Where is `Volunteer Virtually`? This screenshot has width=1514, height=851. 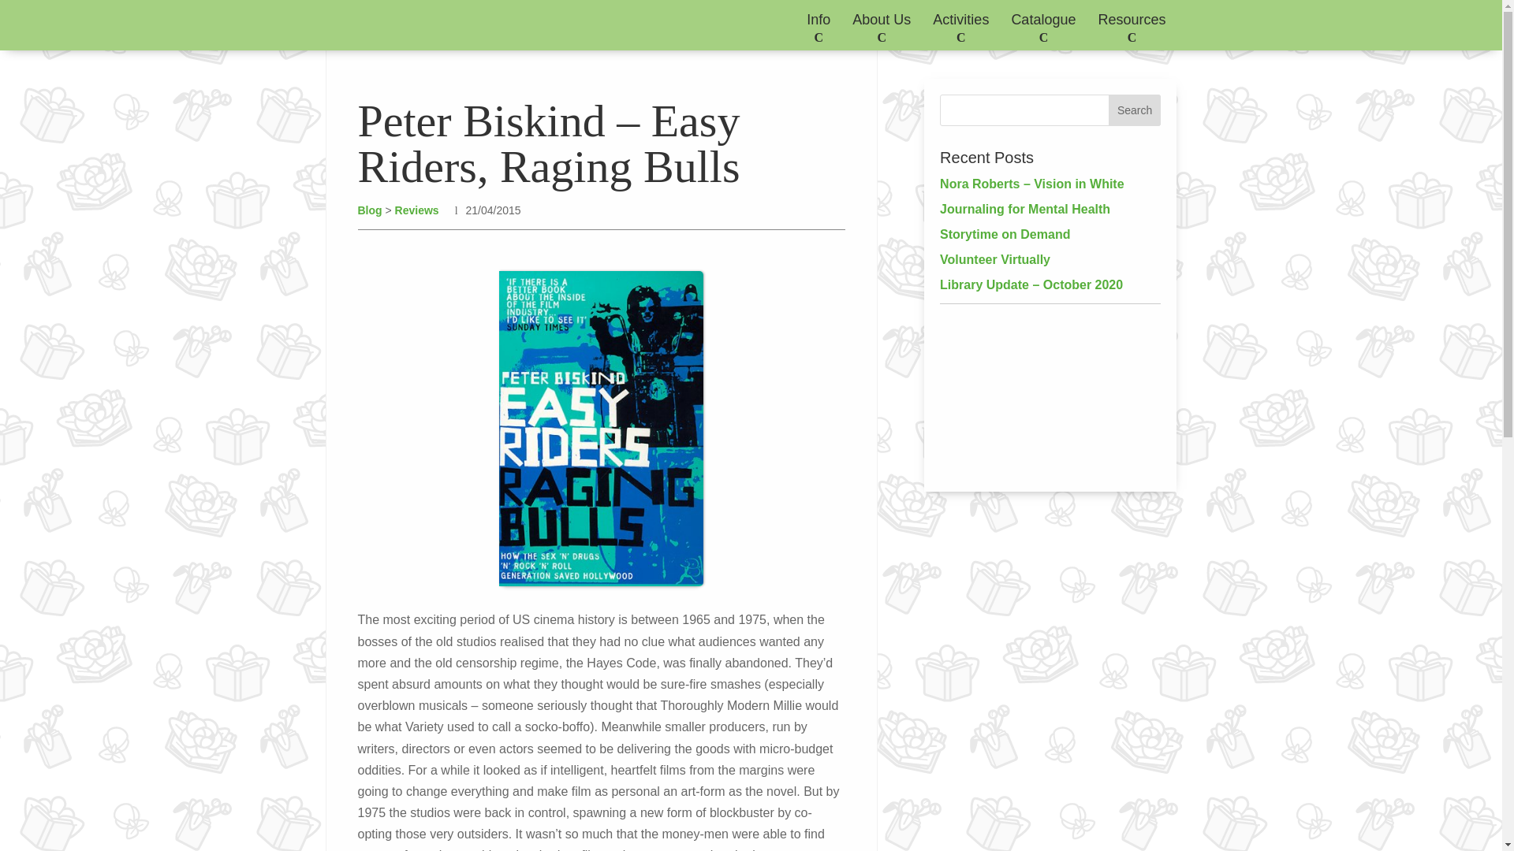 Volunteer Virtually is located at coordinates (995, 259).